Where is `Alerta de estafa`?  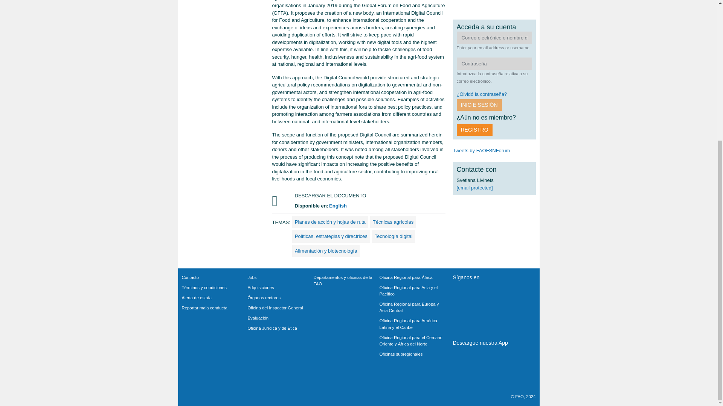
Alerta de estafa is located at coordinates (214, 300).